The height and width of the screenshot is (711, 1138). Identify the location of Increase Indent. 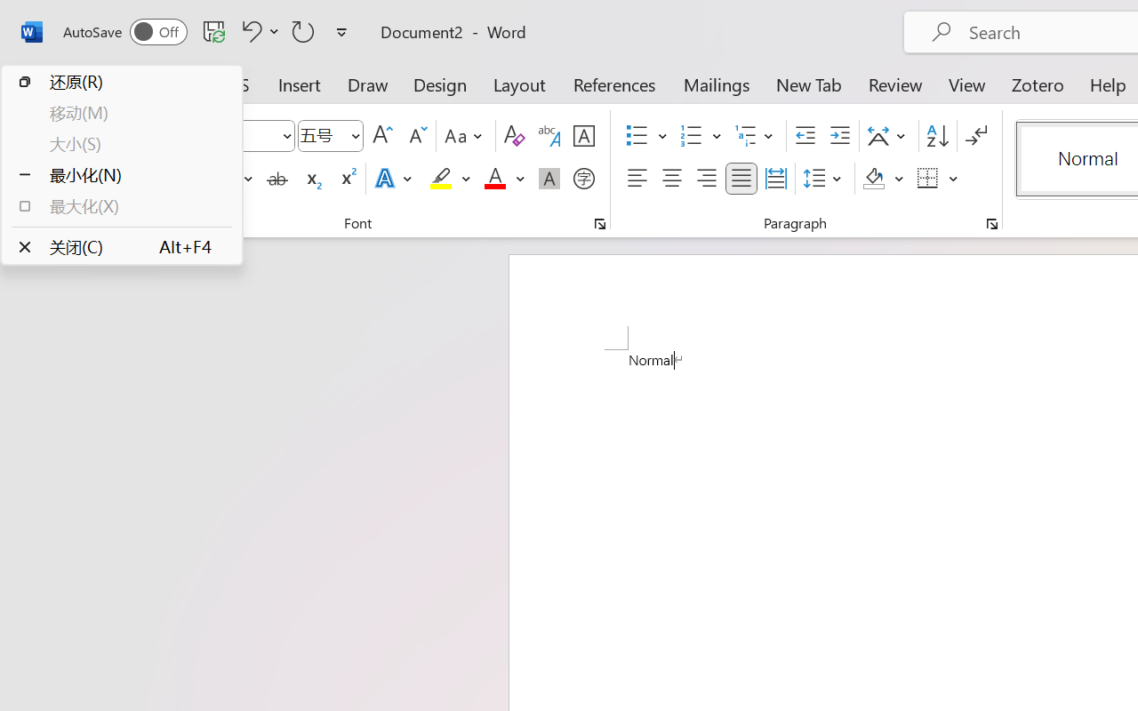
(839, 136).